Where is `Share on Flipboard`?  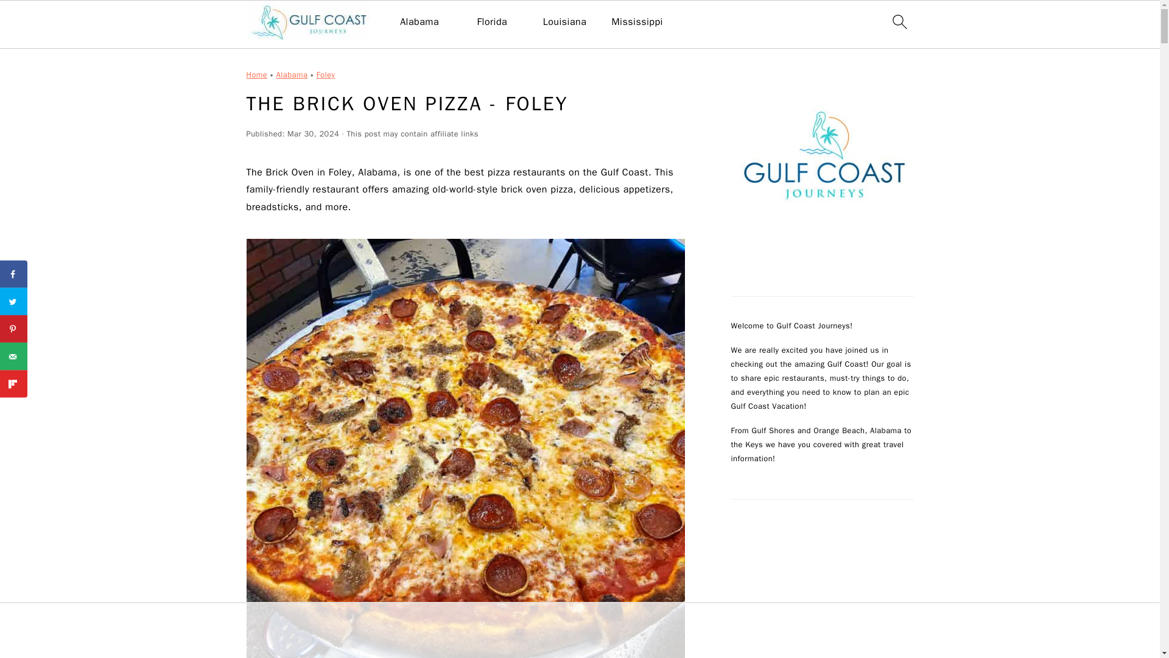
Share on Flipboard is located at coordinates (13, 384).